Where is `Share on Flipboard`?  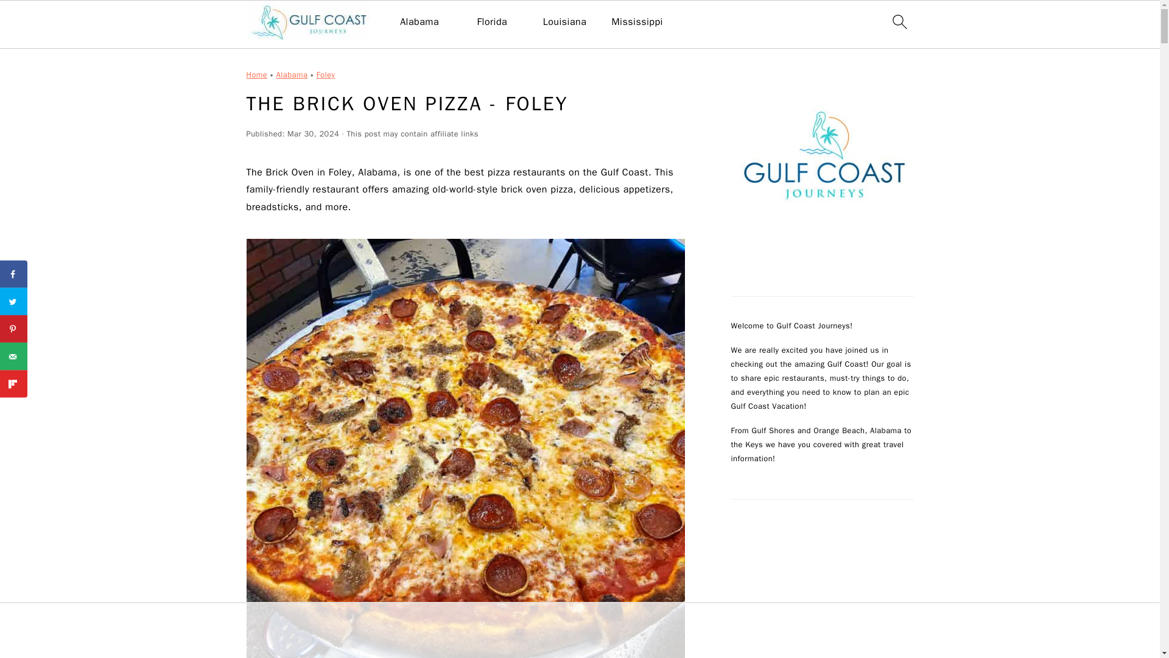
Share on Flipboard is located at coordinates (13, 384).